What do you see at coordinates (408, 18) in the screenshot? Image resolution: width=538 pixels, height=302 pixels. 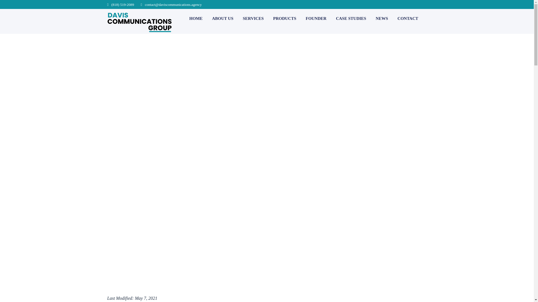 I see `CONTACT` at bounding box center [408, 18].